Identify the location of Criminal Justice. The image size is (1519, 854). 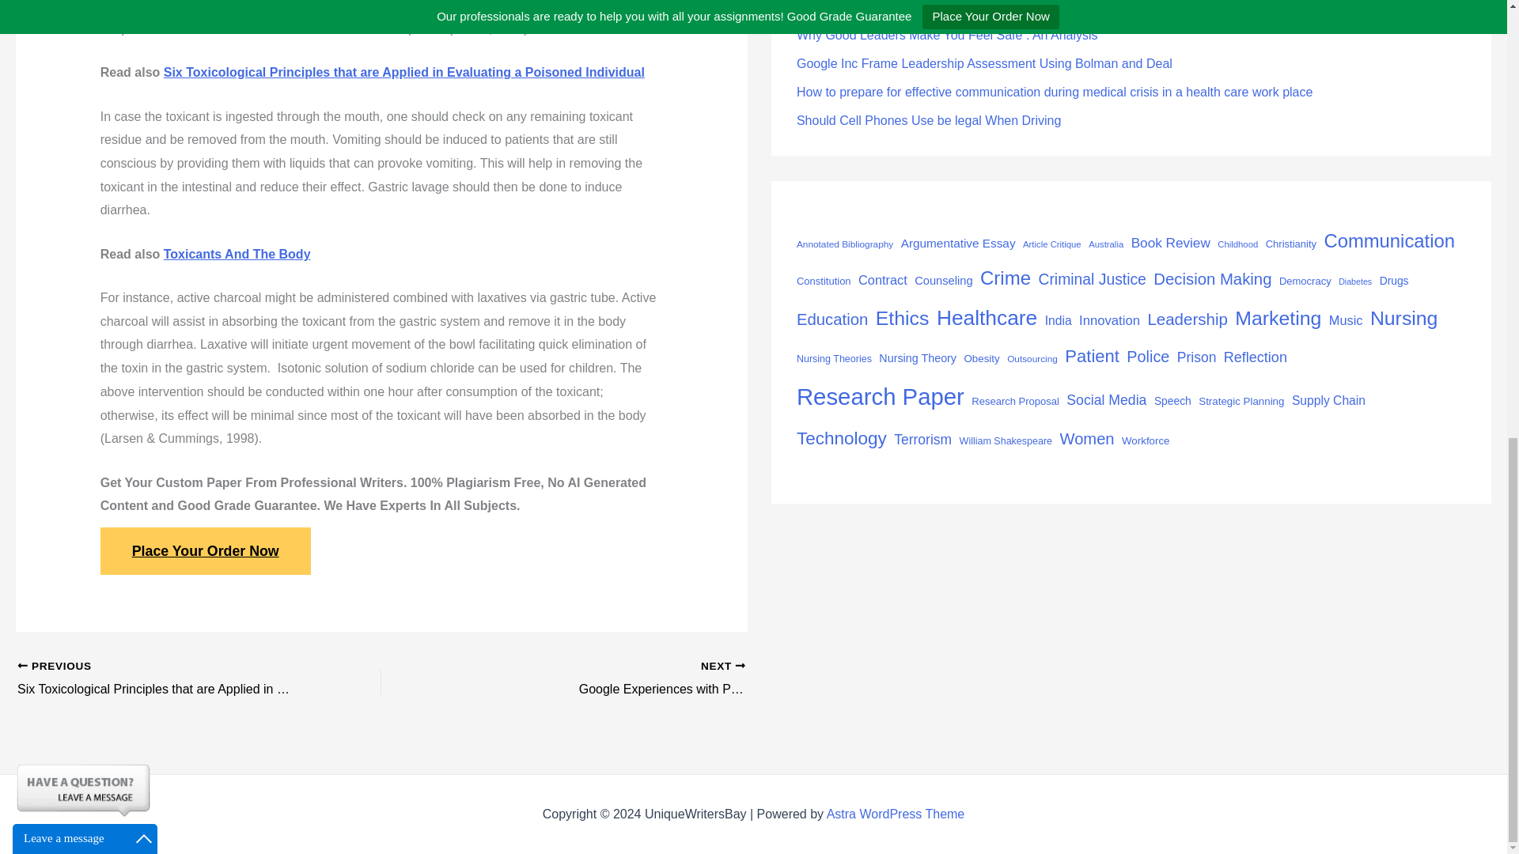
(1052, 244).